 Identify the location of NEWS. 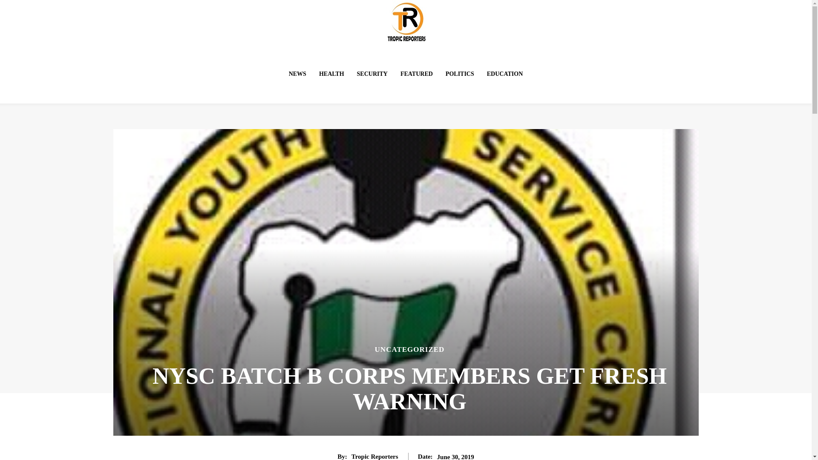
(297, 74).